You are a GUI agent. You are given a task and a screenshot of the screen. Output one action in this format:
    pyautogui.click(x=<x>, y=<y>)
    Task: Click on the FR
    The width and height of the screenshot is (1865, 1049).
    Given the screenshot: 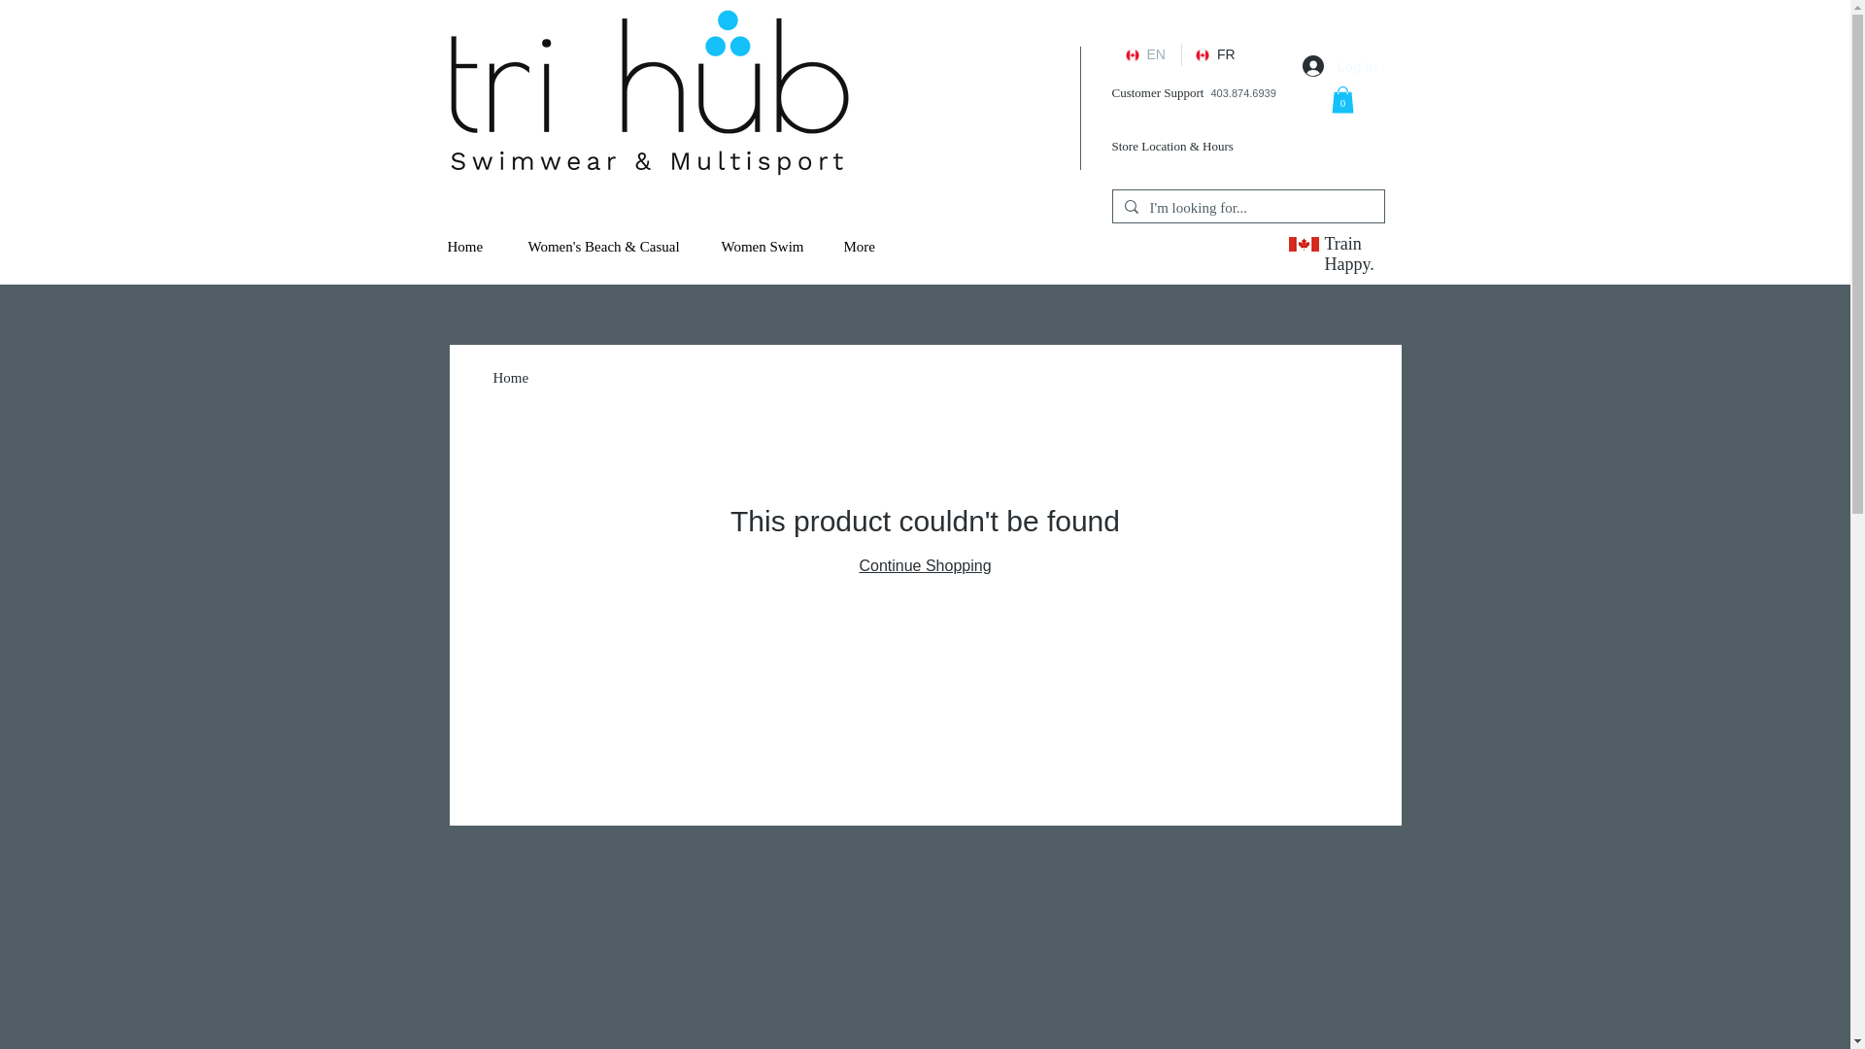 What is the action you would take?
    pyautogui.click(x=1216, y=54)
    